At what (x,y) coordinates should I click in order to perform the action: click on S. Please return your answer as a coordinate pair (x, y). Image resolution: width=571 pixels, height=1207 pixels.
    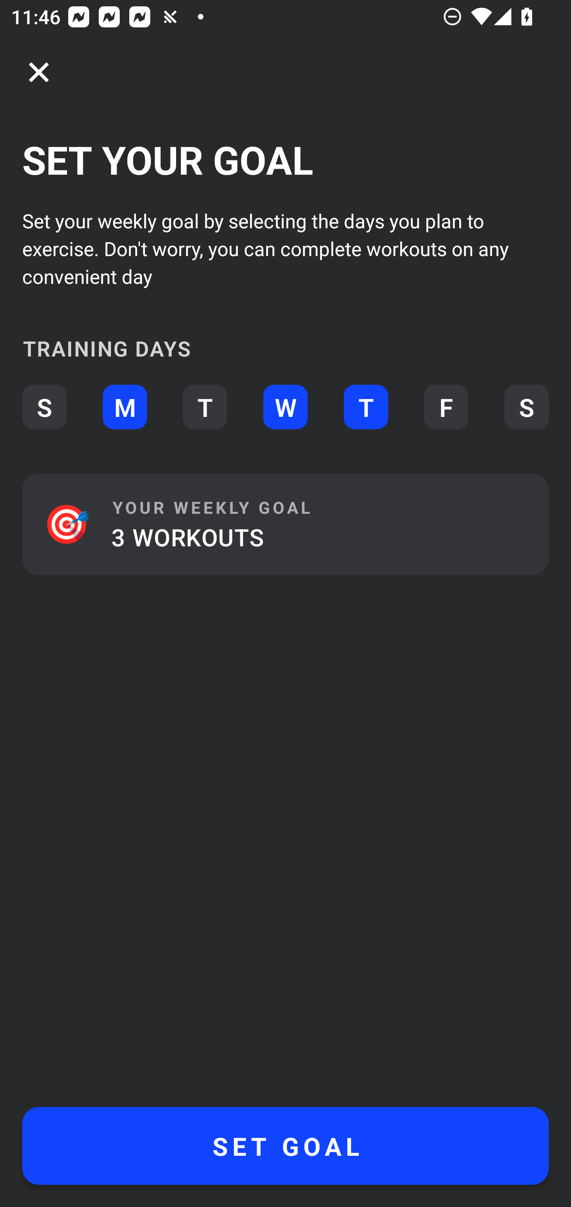
    Looking at the image, I should click on (527, 407).